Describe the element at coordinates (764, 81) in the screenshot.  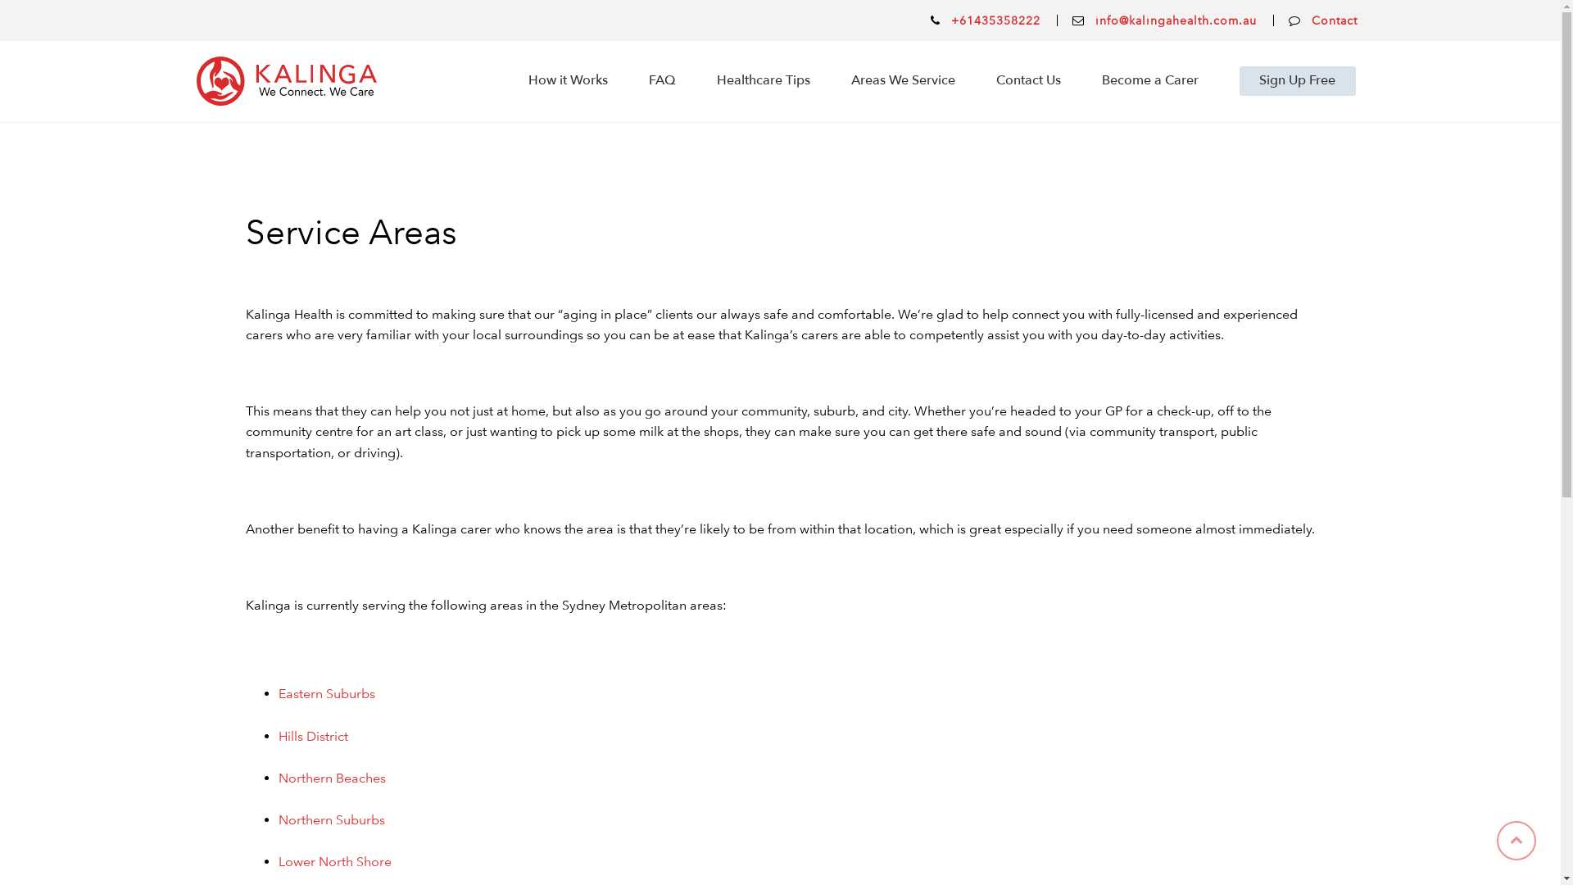
I see `Healthcare Tips` at that location.